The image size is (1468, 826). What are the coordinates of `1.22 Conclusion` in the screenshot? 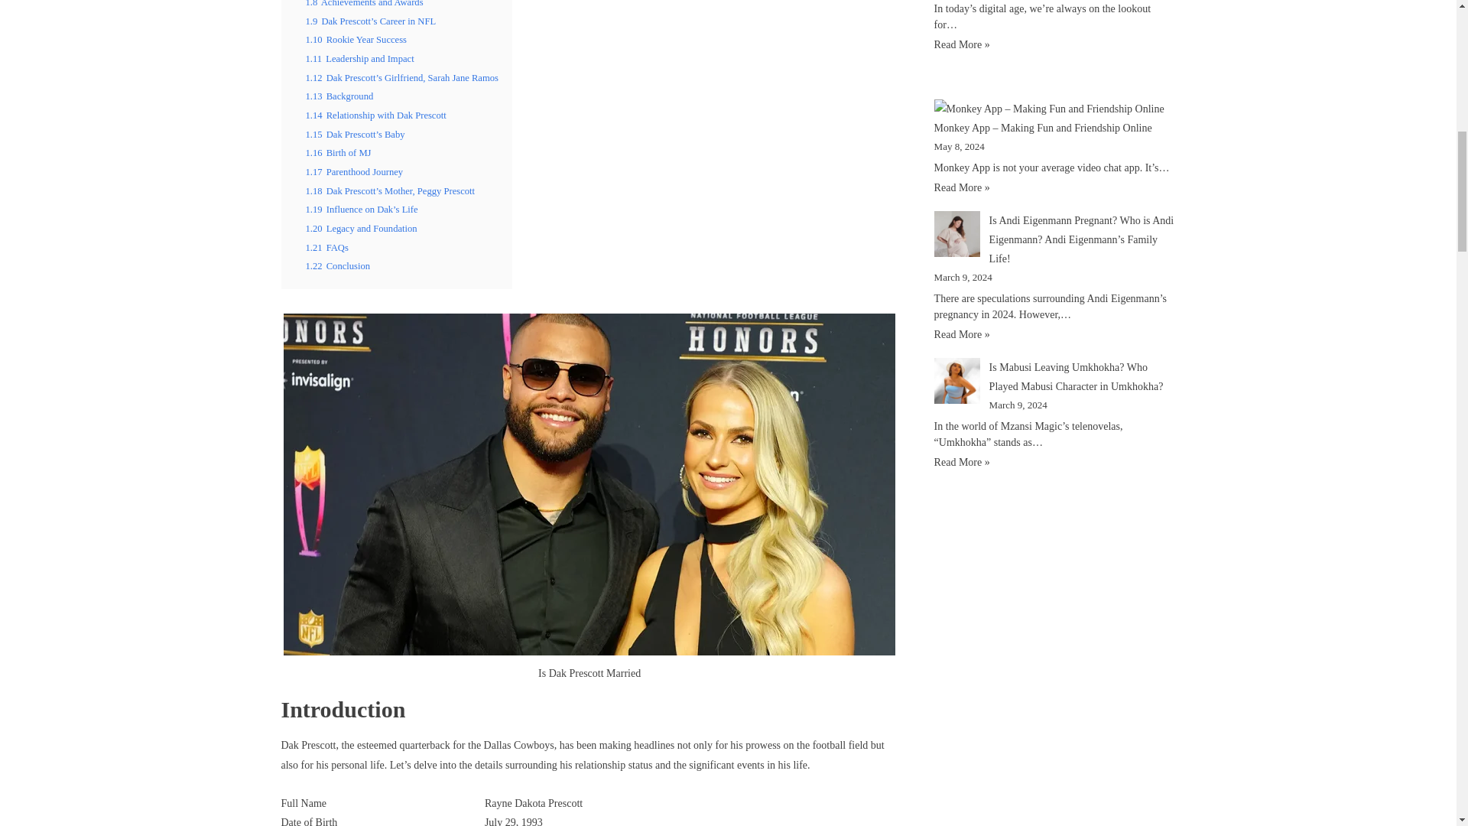 It's located at (338, 266).